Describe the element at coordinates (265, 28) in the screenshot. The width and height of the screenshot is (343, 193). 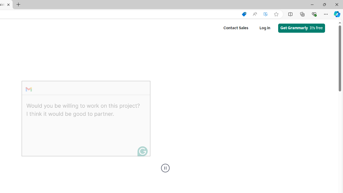
I see `Log in` at that location.